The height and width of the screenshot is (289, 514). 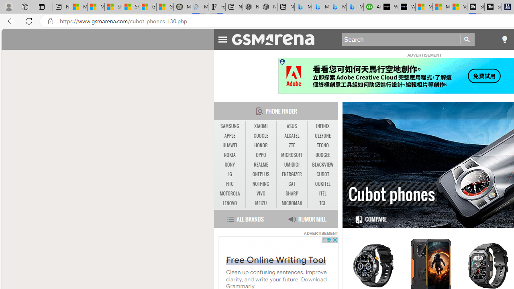 I want to click on REALME, so click(x=261, y=165).